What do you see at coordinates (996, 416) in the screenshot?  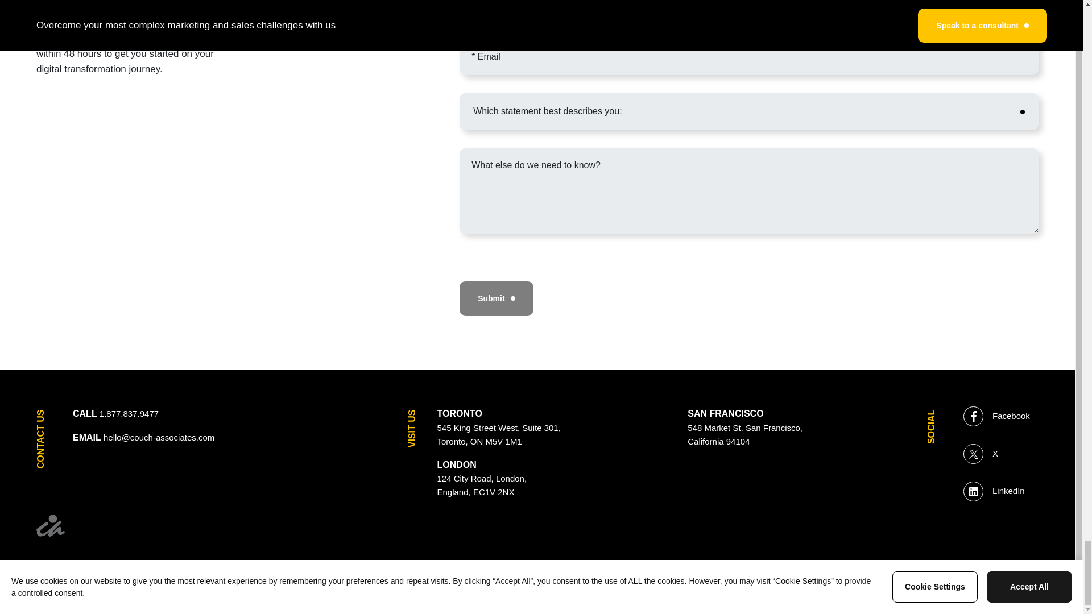 I see `X` at bounding box center [996, 416].